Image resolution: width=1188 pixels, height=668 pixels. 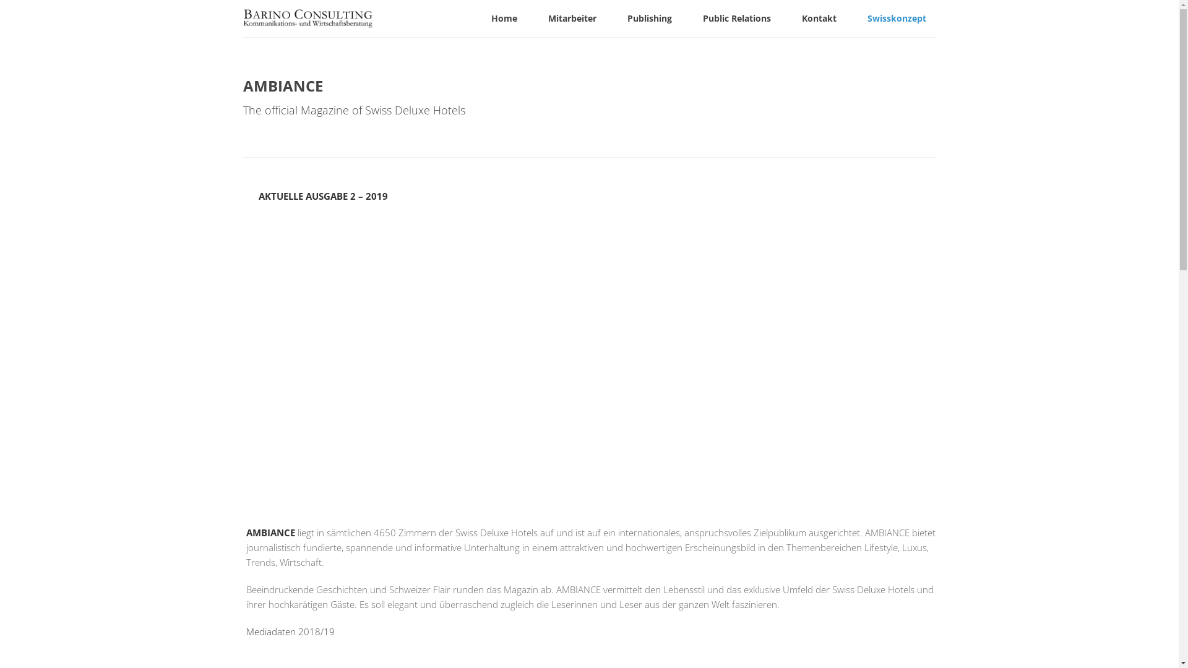 What do you see at coordinates (897, 19) in the screenshot?
I see `Swisskonzept` at bounding box center [897, 19].